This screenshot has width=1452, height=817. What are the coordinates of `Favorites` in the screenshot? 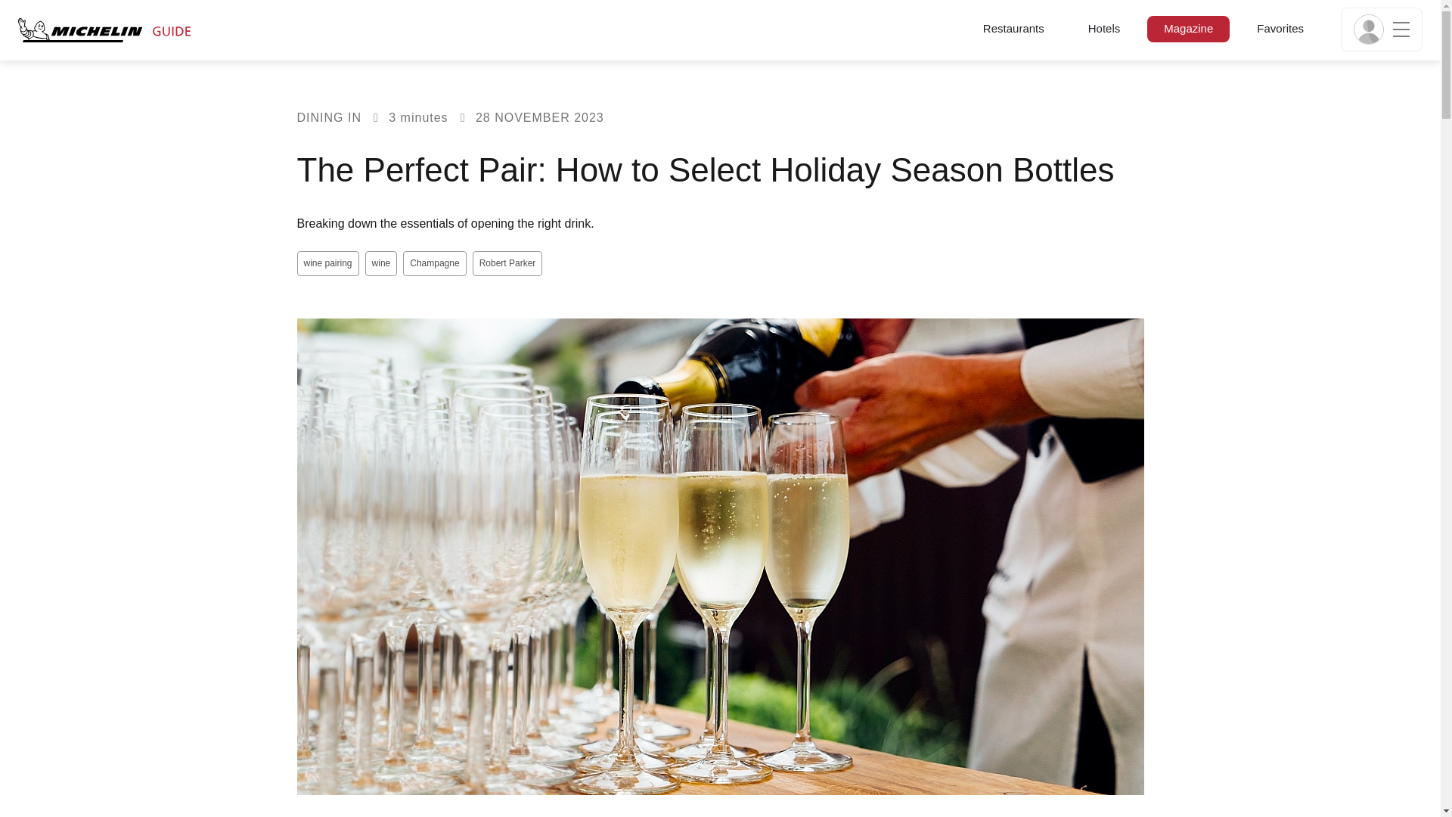 It's located at (1280, 27).